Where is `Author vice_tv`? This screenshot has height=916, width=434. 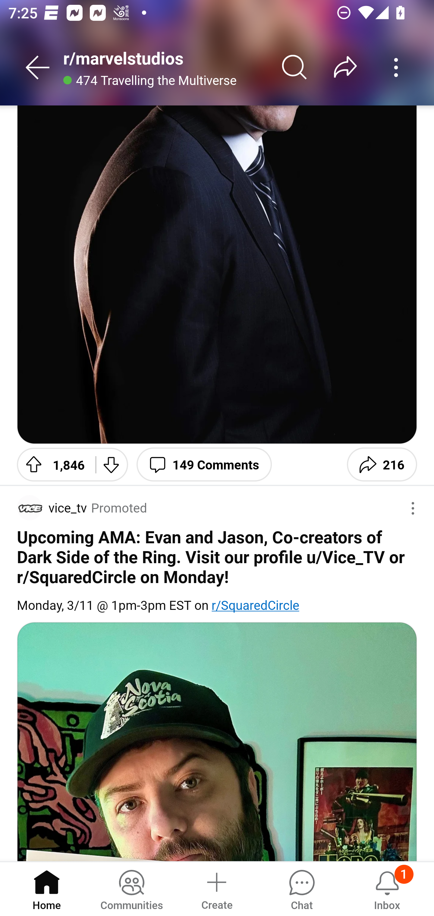
Author vice_tv is located at coordinates (52, 508).